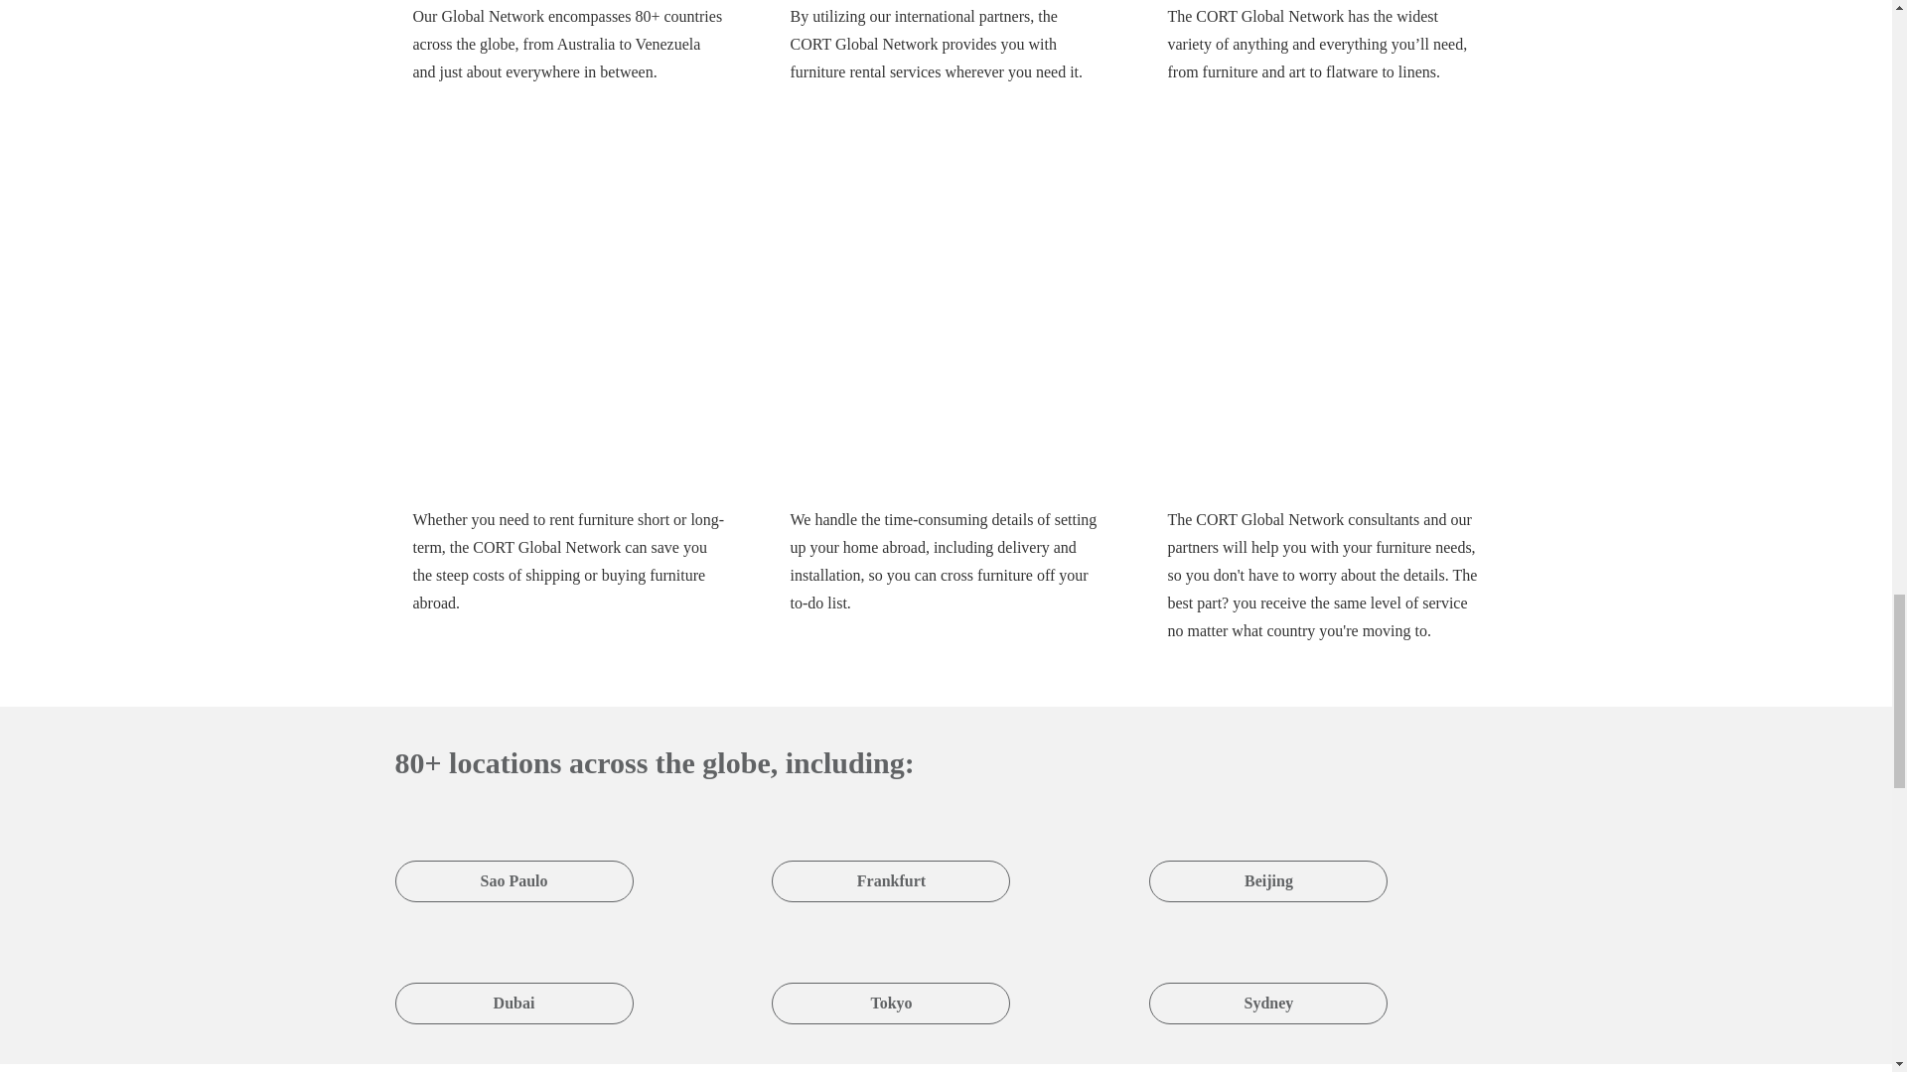 This screenshot has width=1907, height=1072. What do you see at coordinates (1268, 978) in the screenshot?
I see `Sydney` at bounding box center [1268, 978].